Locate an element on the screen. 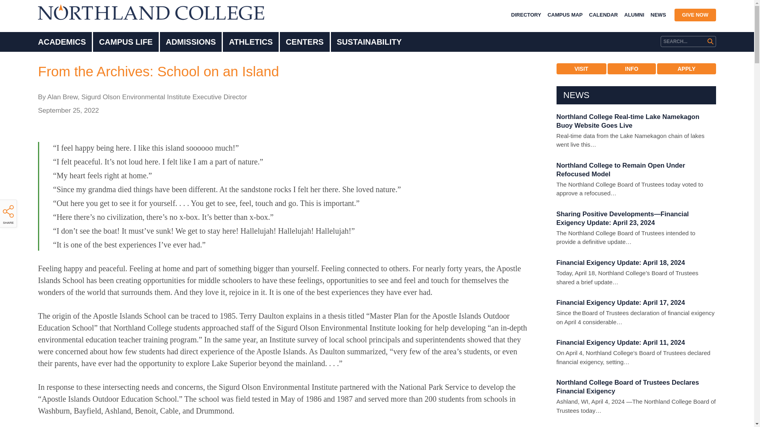 Image resolution: width=760 pixels, height=427 pixels. NEWS is located at coordinates (658, 15).